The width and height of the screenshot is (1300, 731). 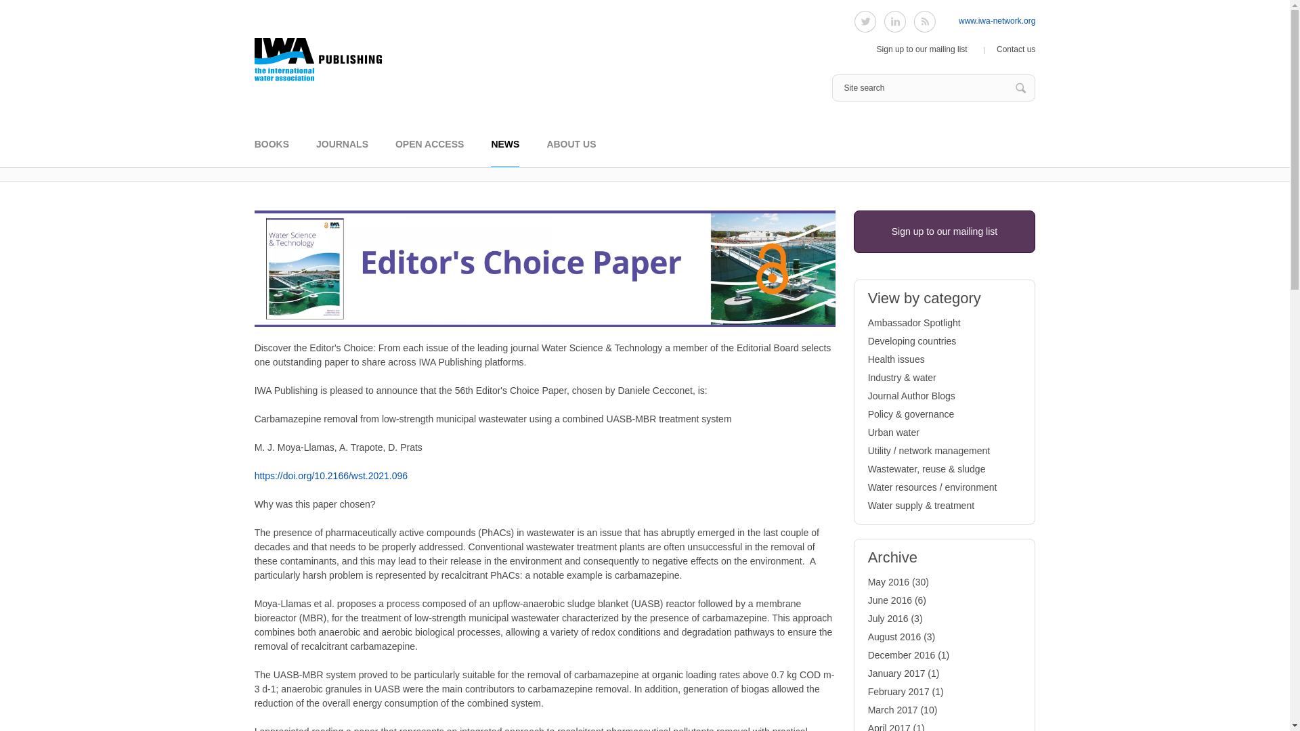 What do you see at coordinates (895, 21) in the screenshot?
I see `Join our LinkedIn newtwork` at bounding box center [895, 21].